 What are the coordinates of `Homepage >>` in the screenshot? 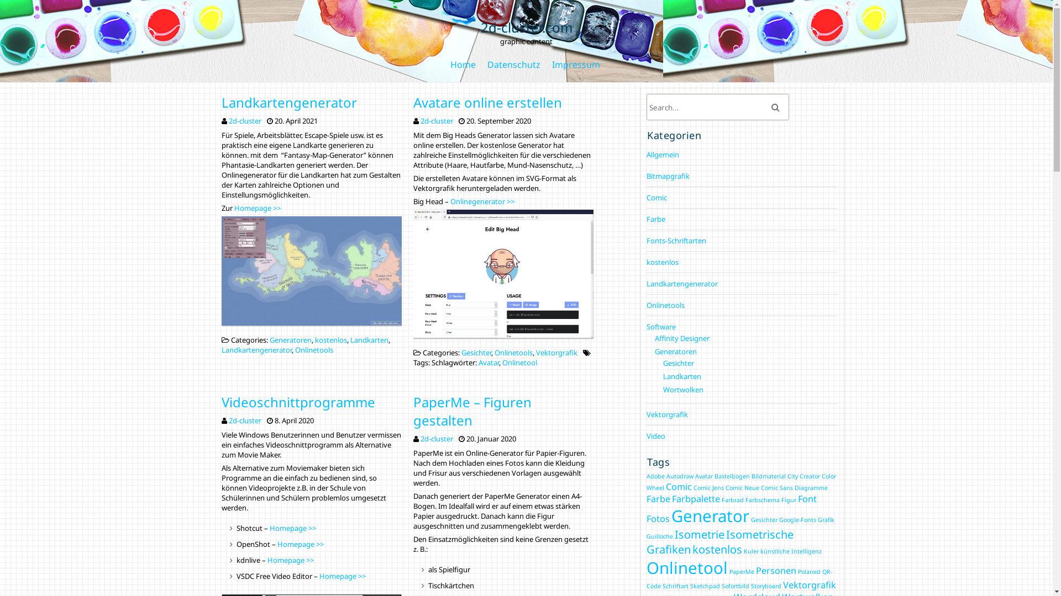 It's located at (343, 576).